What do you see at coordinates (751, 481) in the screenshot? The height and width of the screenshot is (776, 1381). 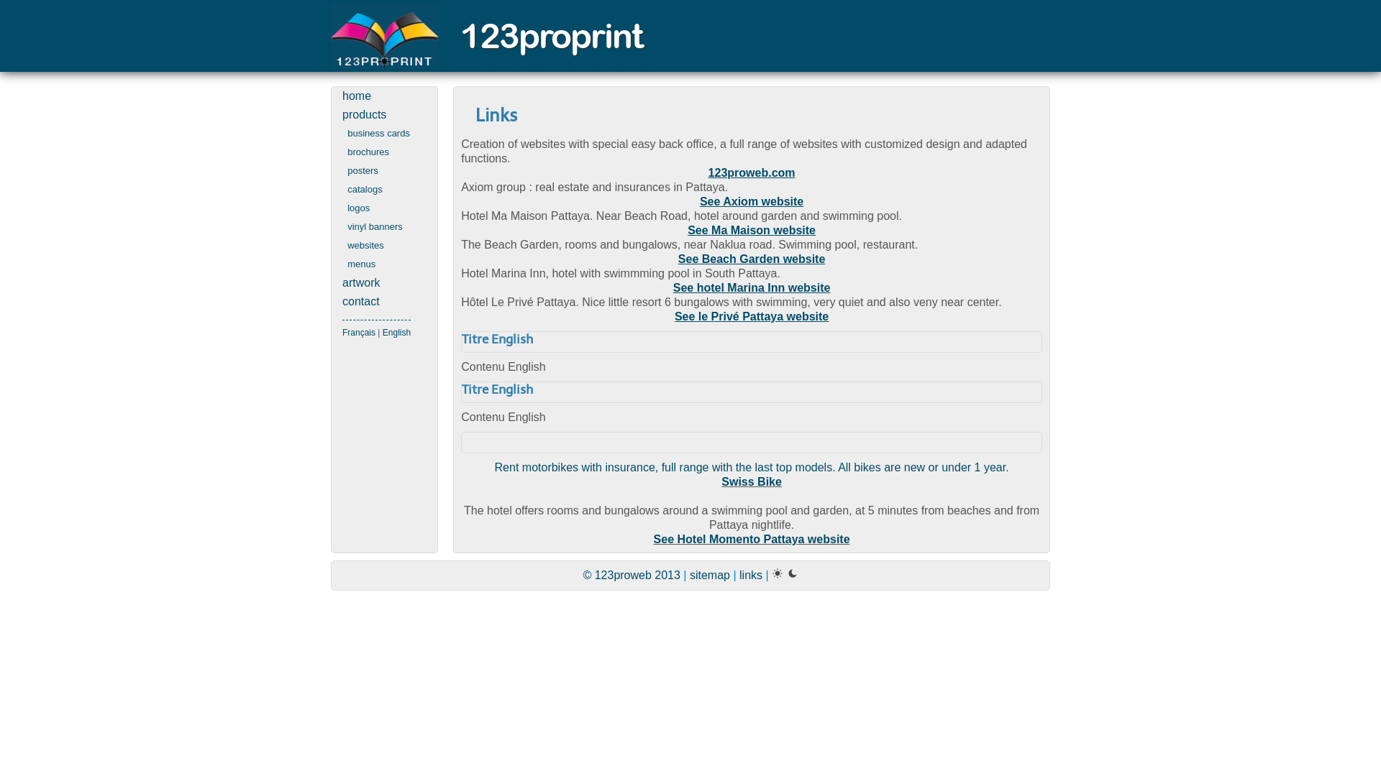 I see `Swiss Bike` at bounding box center [751, 481].